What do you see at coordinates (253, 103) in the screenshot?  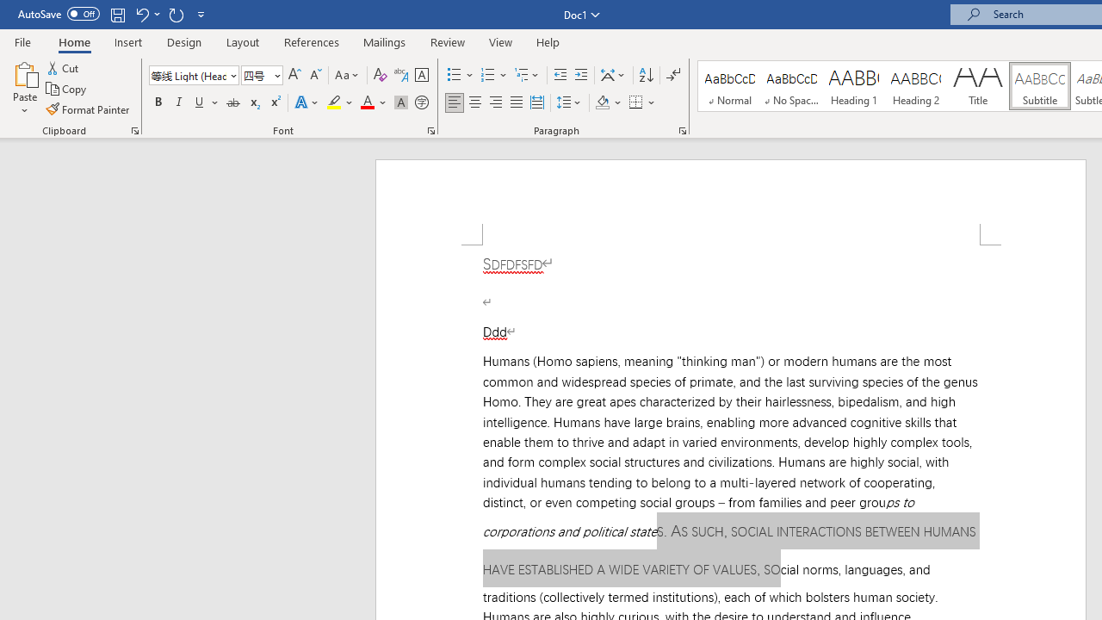 I see `Subscript` at bounding box center [253, 103].